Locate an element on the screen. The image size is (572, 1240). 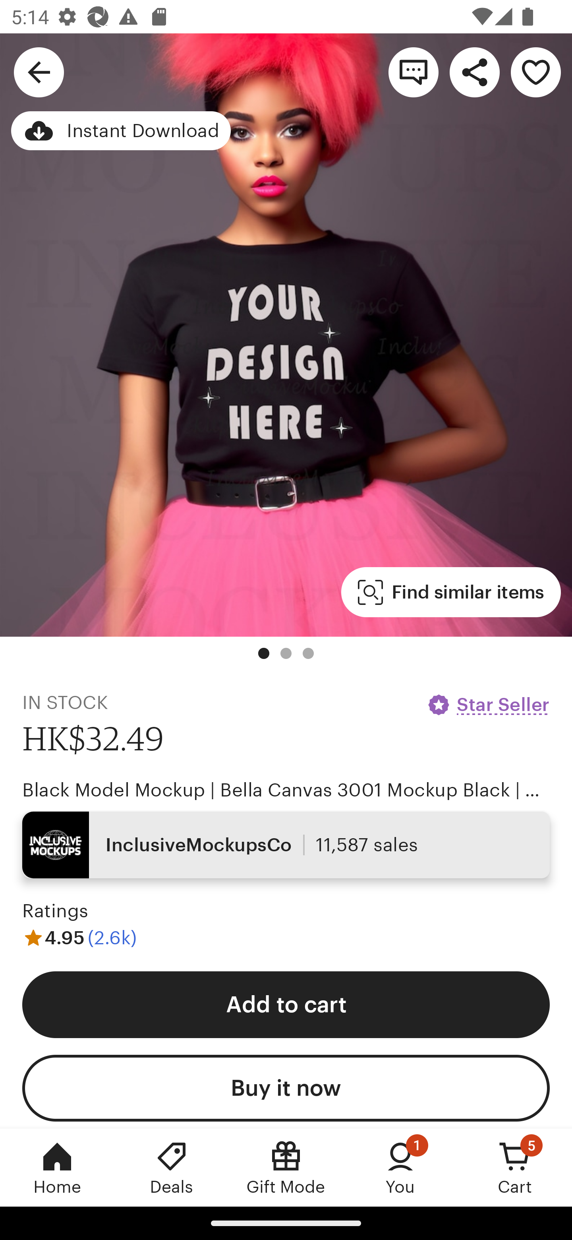
Deals is located at coordinates (172, 1167).